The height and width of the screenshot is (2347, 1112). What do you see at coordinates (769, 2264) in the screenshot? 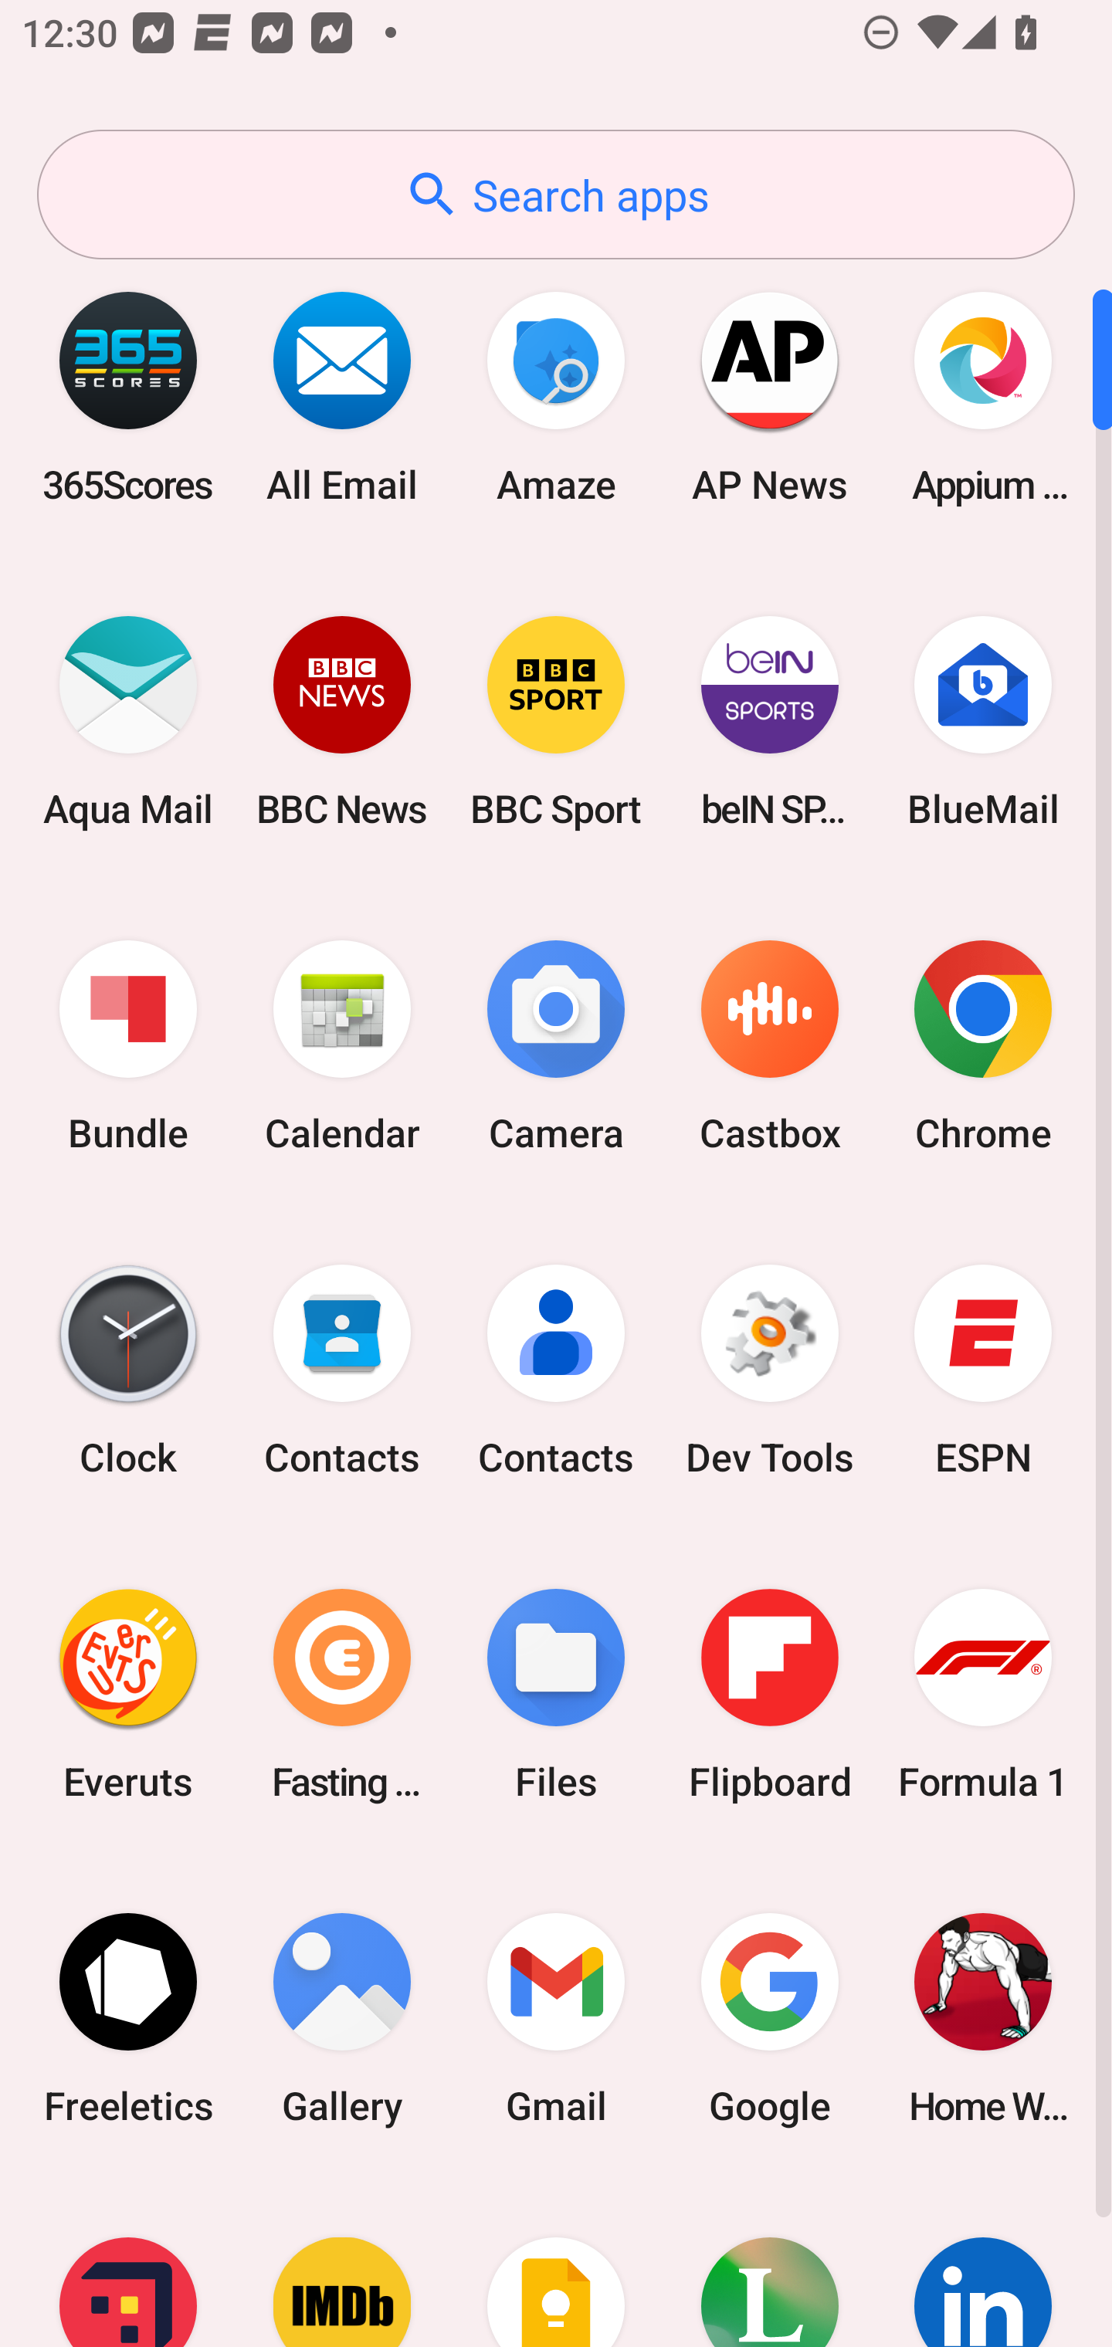
I see `Lifesum` at bounding box center [769, 2264].